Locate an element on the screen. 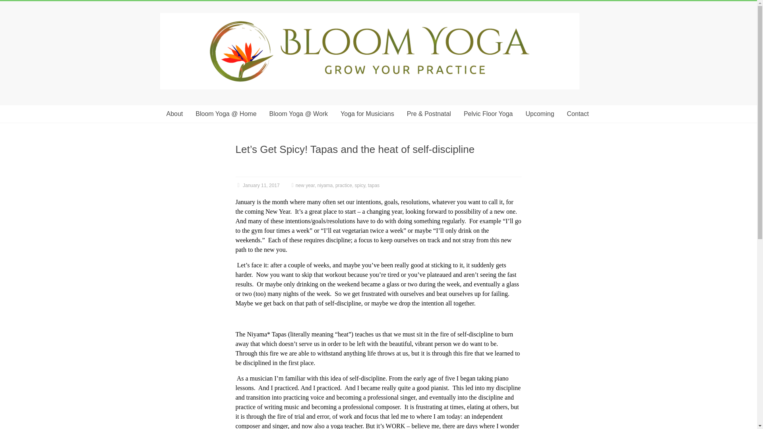 The image size is (763, 429). niyama is located at coordinates (325, 186).